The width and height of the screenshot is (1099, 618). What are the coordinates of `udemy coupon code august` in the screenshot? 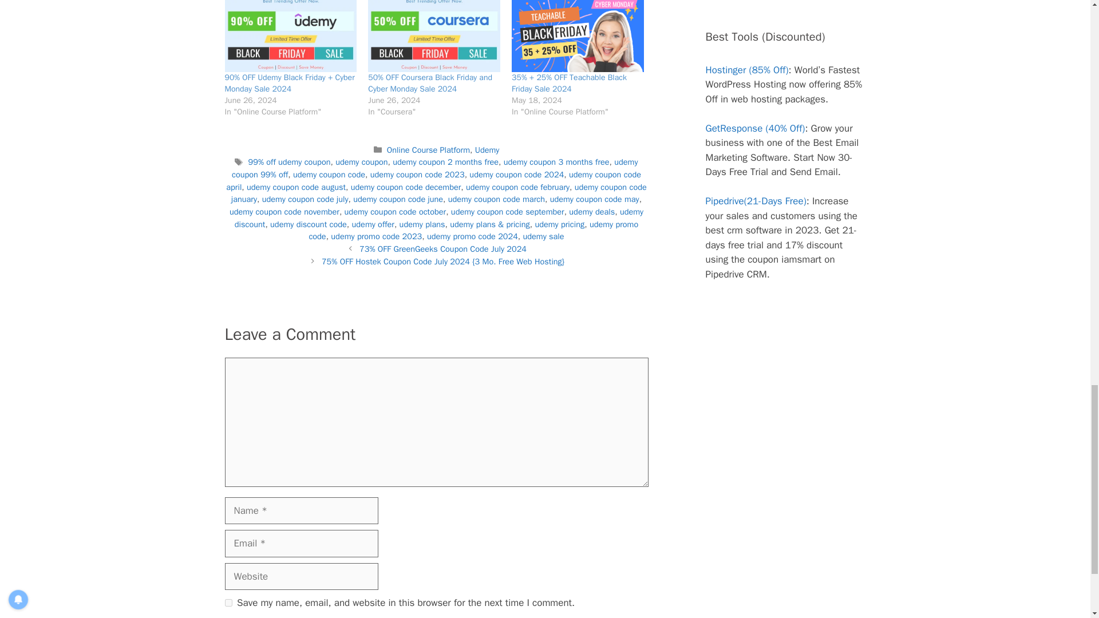 It's located at (296, 187).